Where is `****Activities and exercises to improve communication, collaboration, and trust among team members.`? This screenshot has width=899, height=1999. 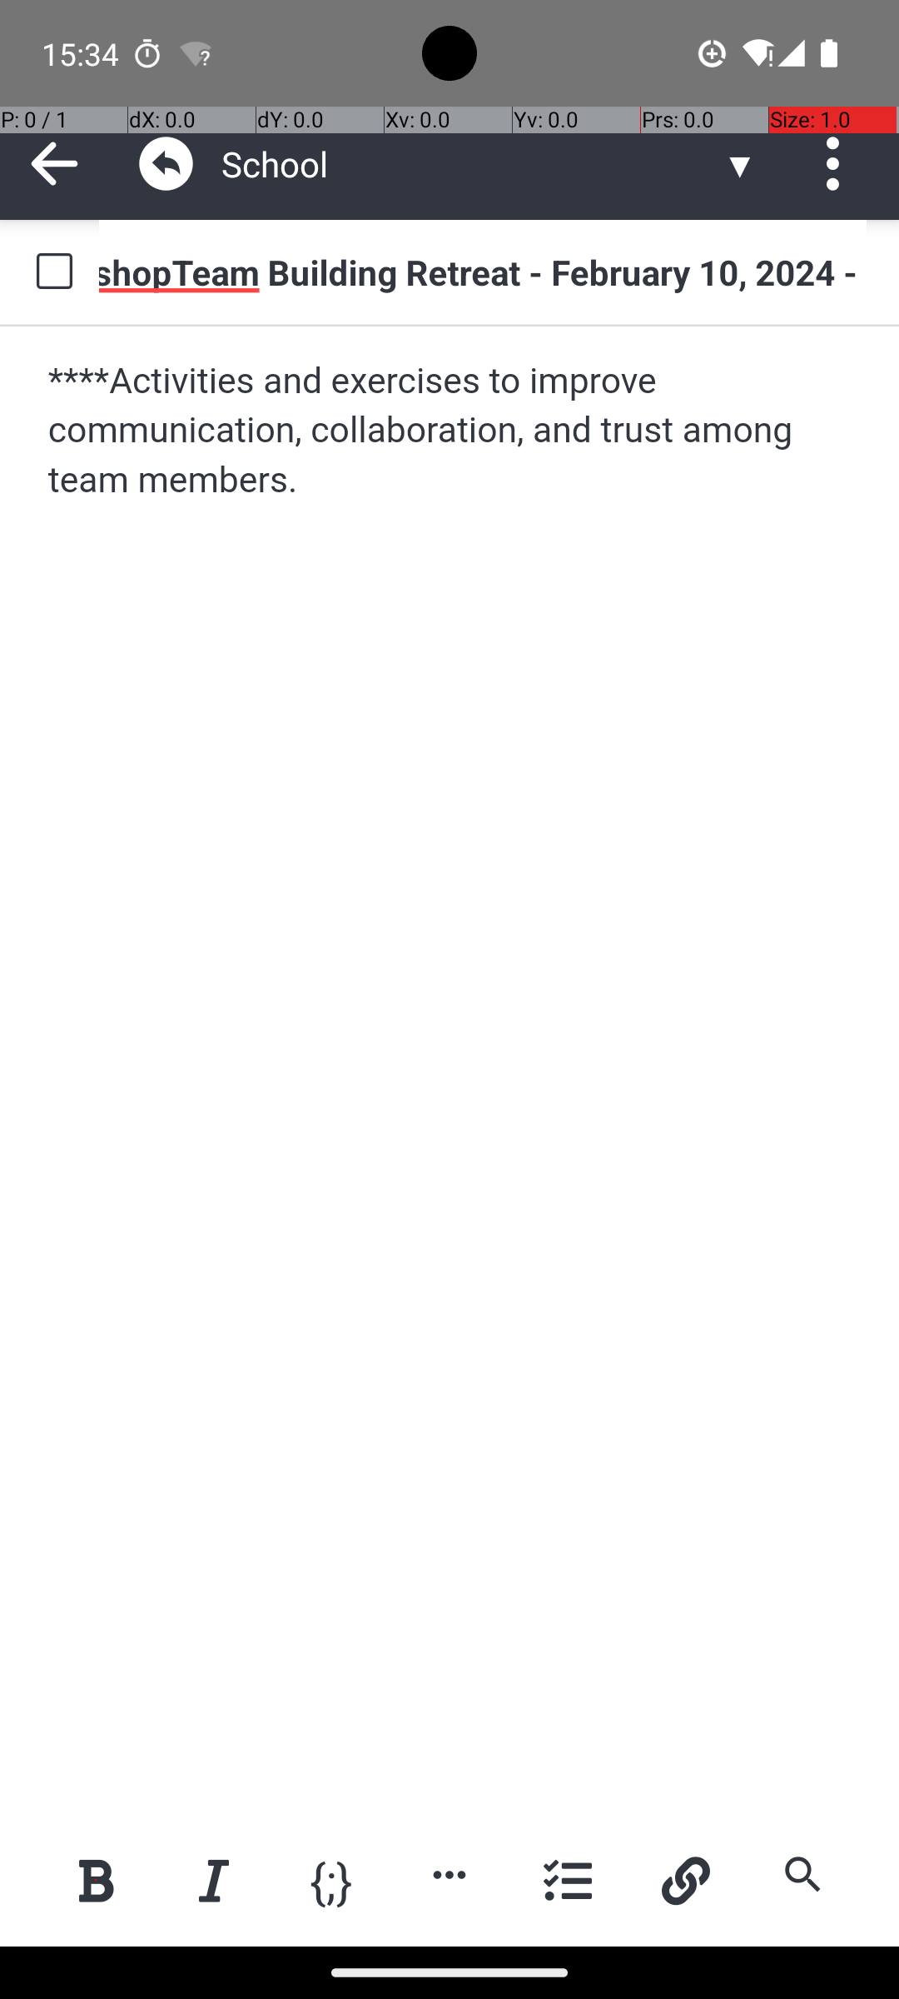 ****Activities and exercises to improve communication, collaboration, and trust among team members. is located at coordinates (451, 431).